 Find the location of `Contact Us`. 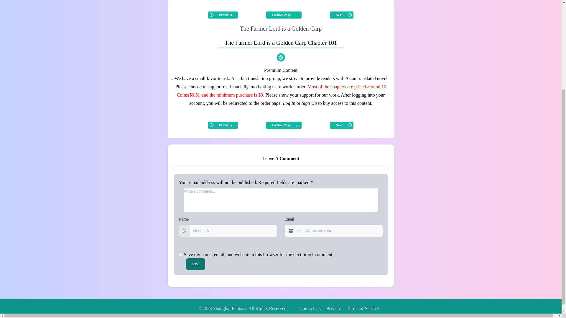

Contact Us is located at coordinates (310, 308).